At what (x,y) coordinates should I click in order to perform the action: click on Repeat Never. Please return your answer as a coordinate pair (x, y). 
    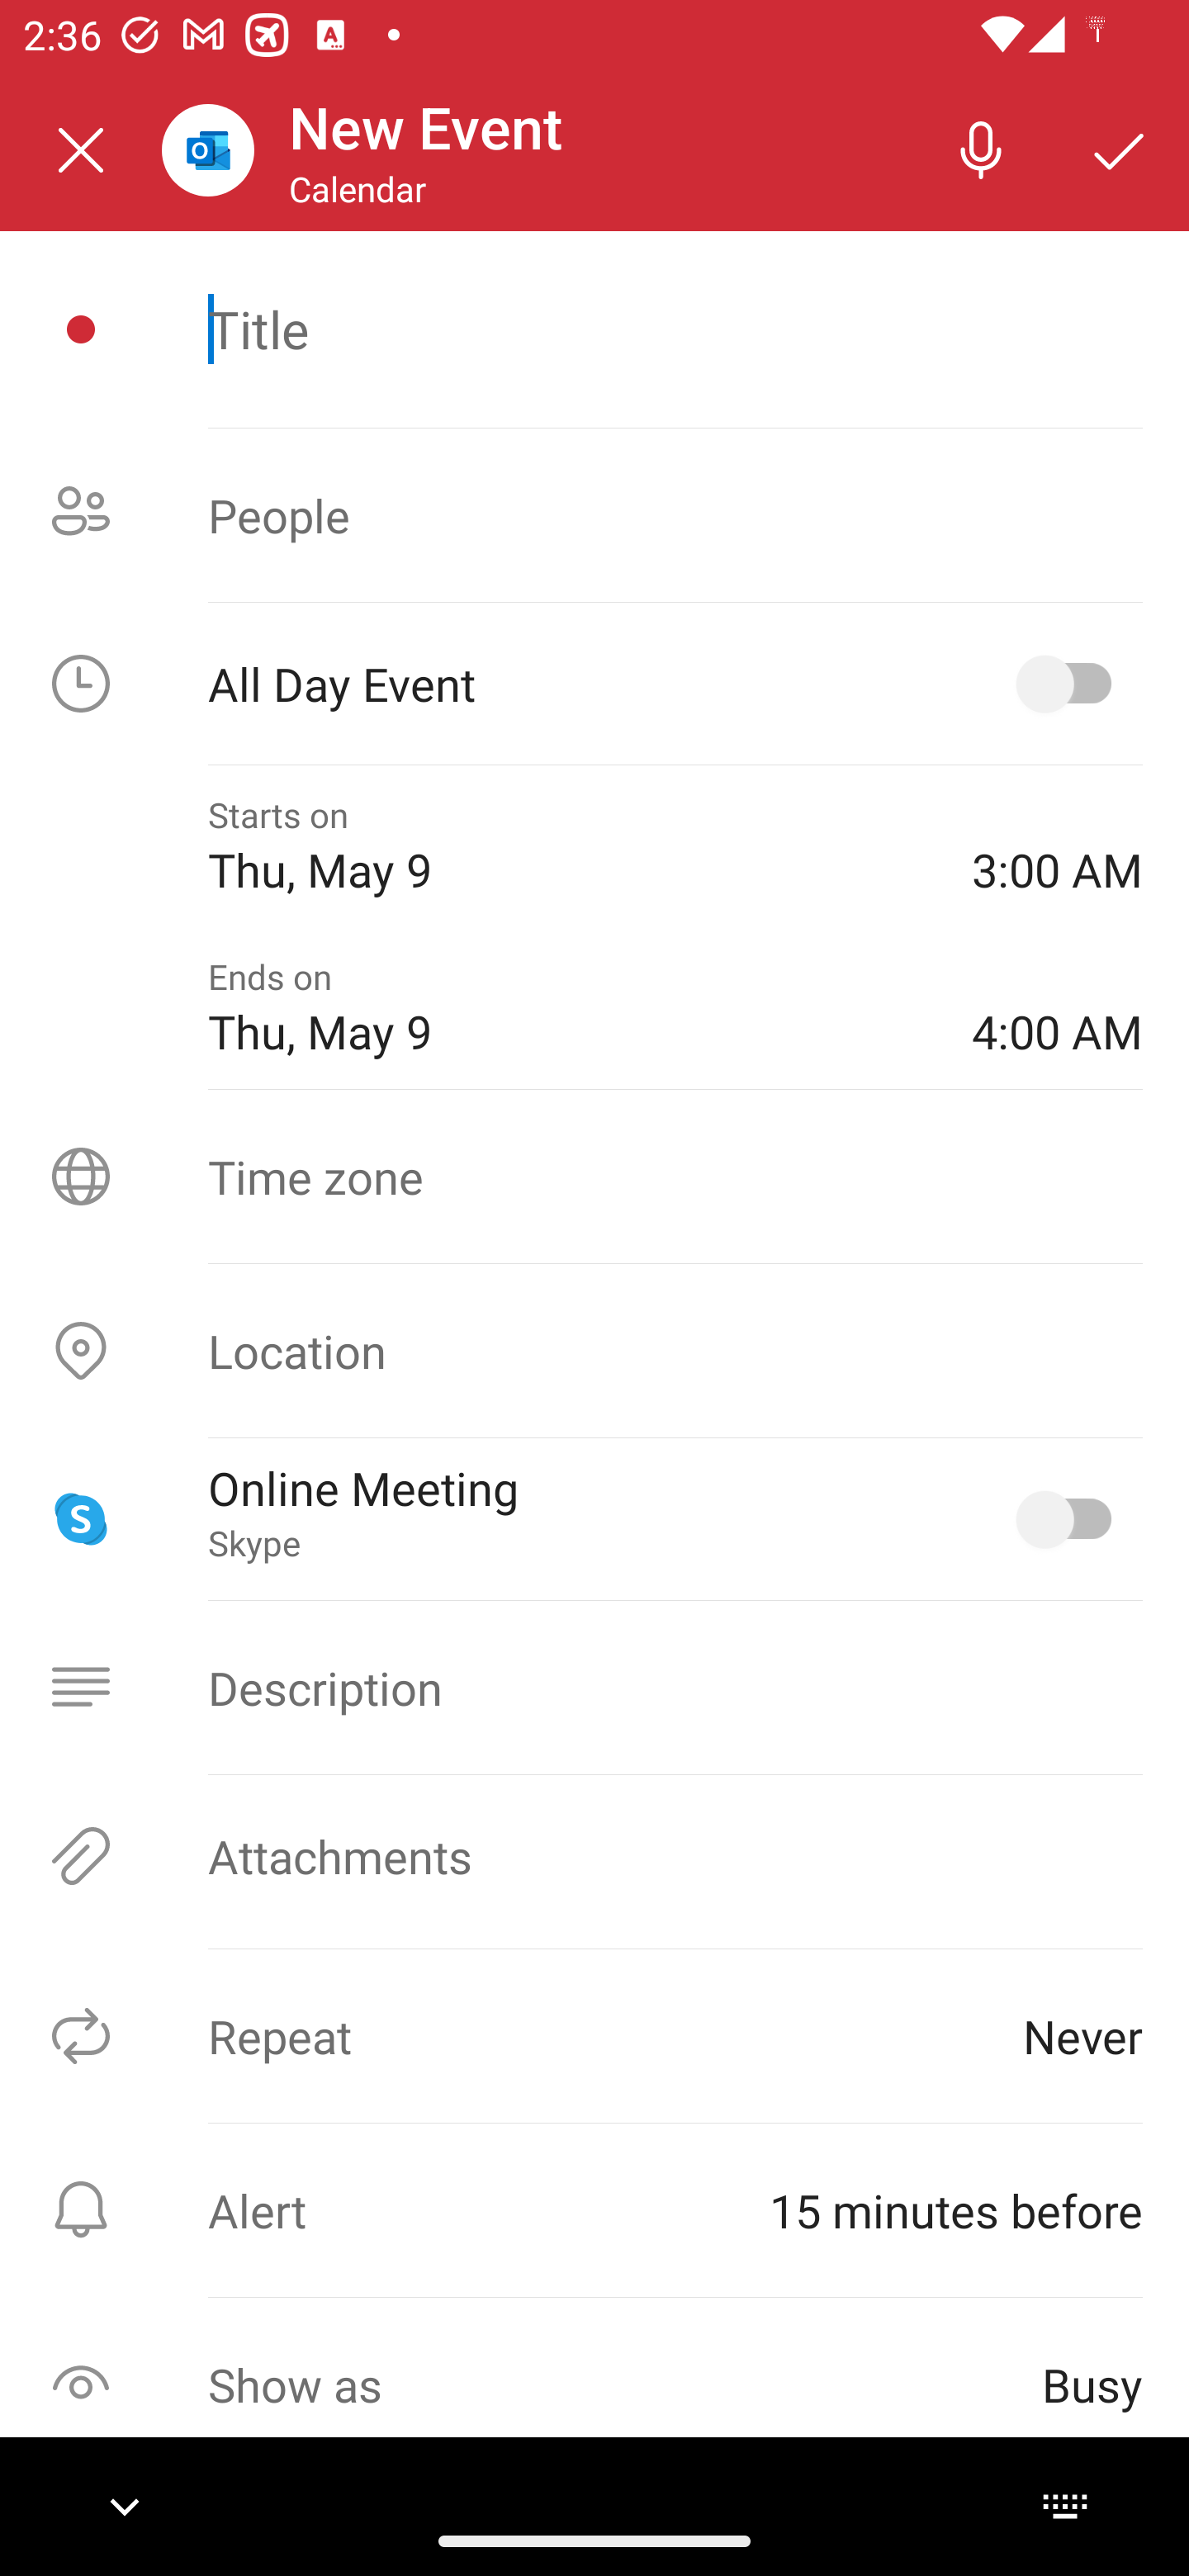
    Looking at the image, I should click on (594, 2036).